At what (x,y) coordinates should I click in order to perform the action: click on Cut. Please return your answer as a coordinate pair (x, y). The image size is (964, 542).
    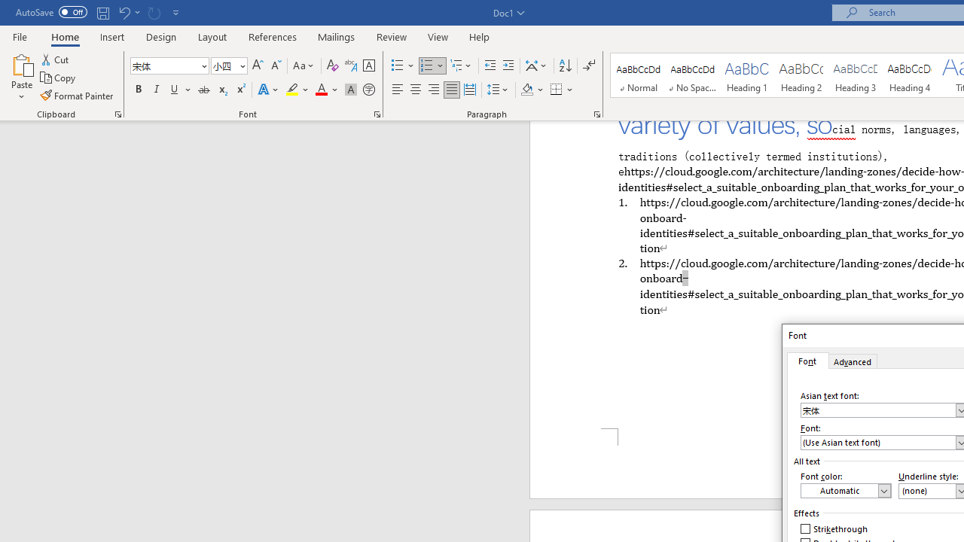
    Looking at the image, I should click on (56, 59).